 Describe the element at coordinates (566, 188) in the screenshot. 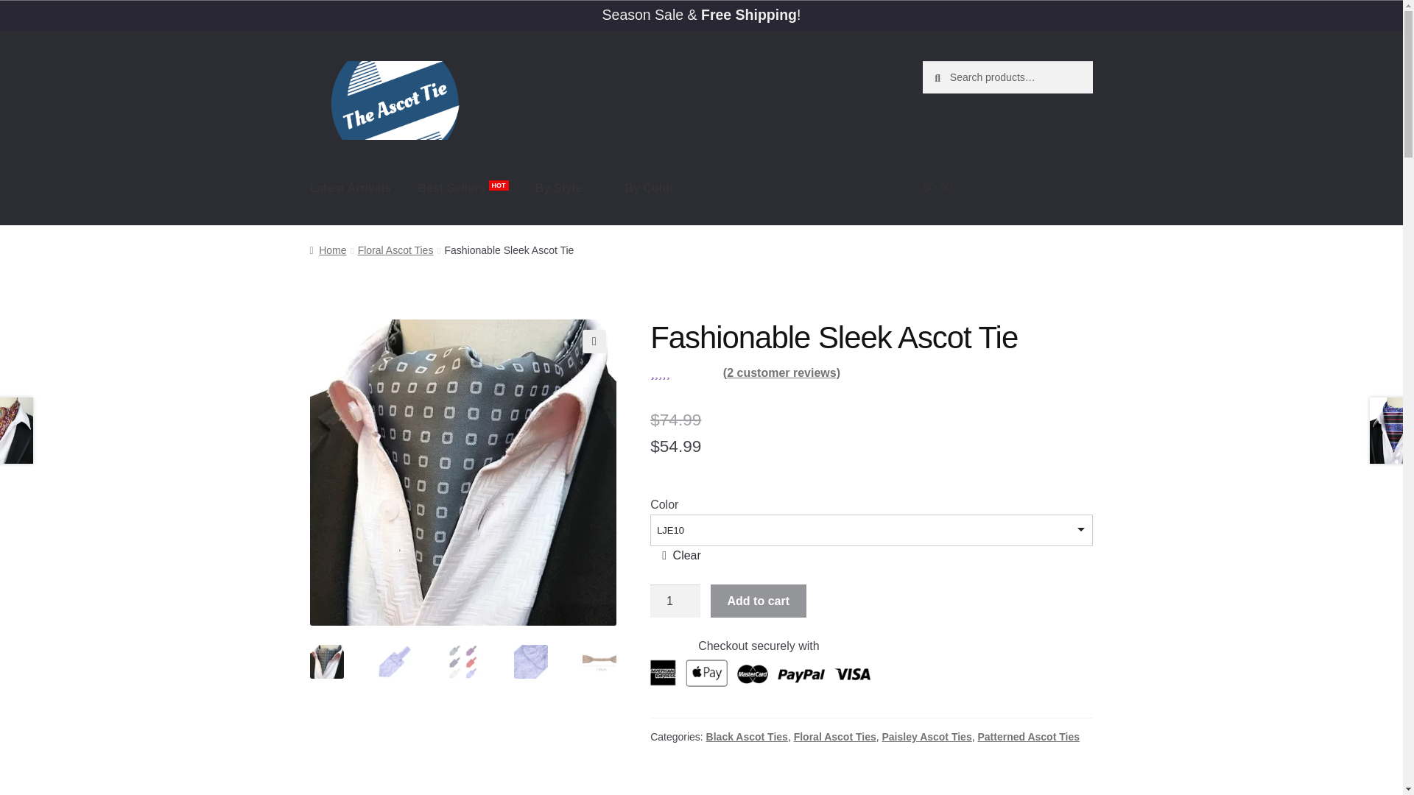

I see `By Style` at that location.